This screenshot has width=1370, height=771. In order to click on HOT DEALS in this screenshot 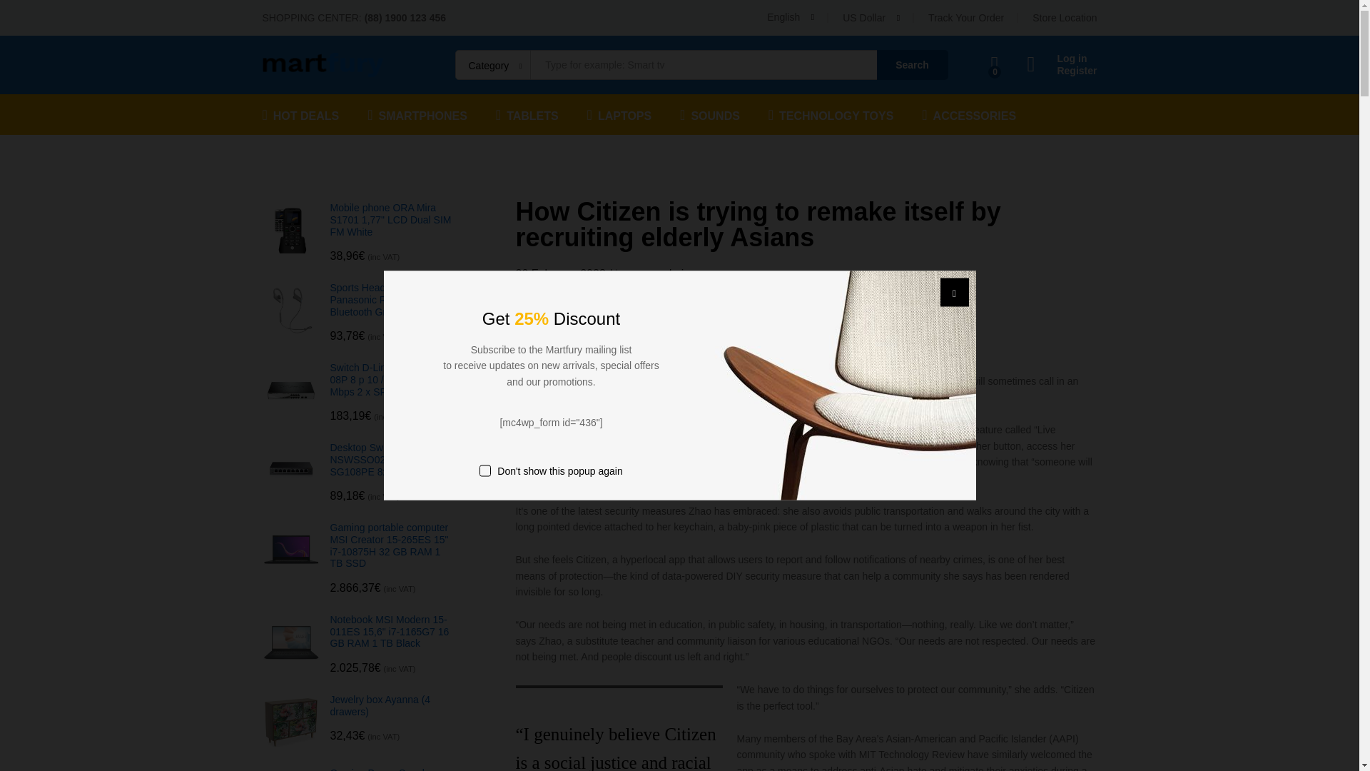, I will do `click(301, 114)`.